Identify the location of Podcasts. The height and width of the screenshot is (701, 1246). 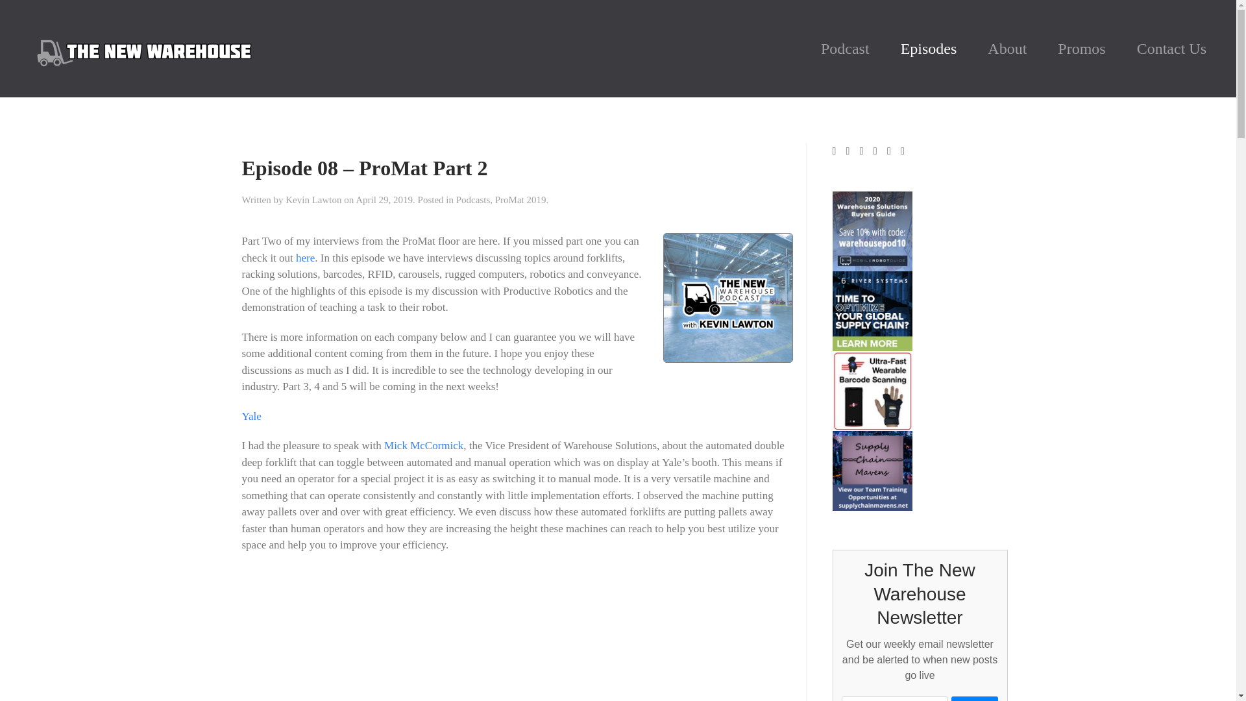
(473, 200).